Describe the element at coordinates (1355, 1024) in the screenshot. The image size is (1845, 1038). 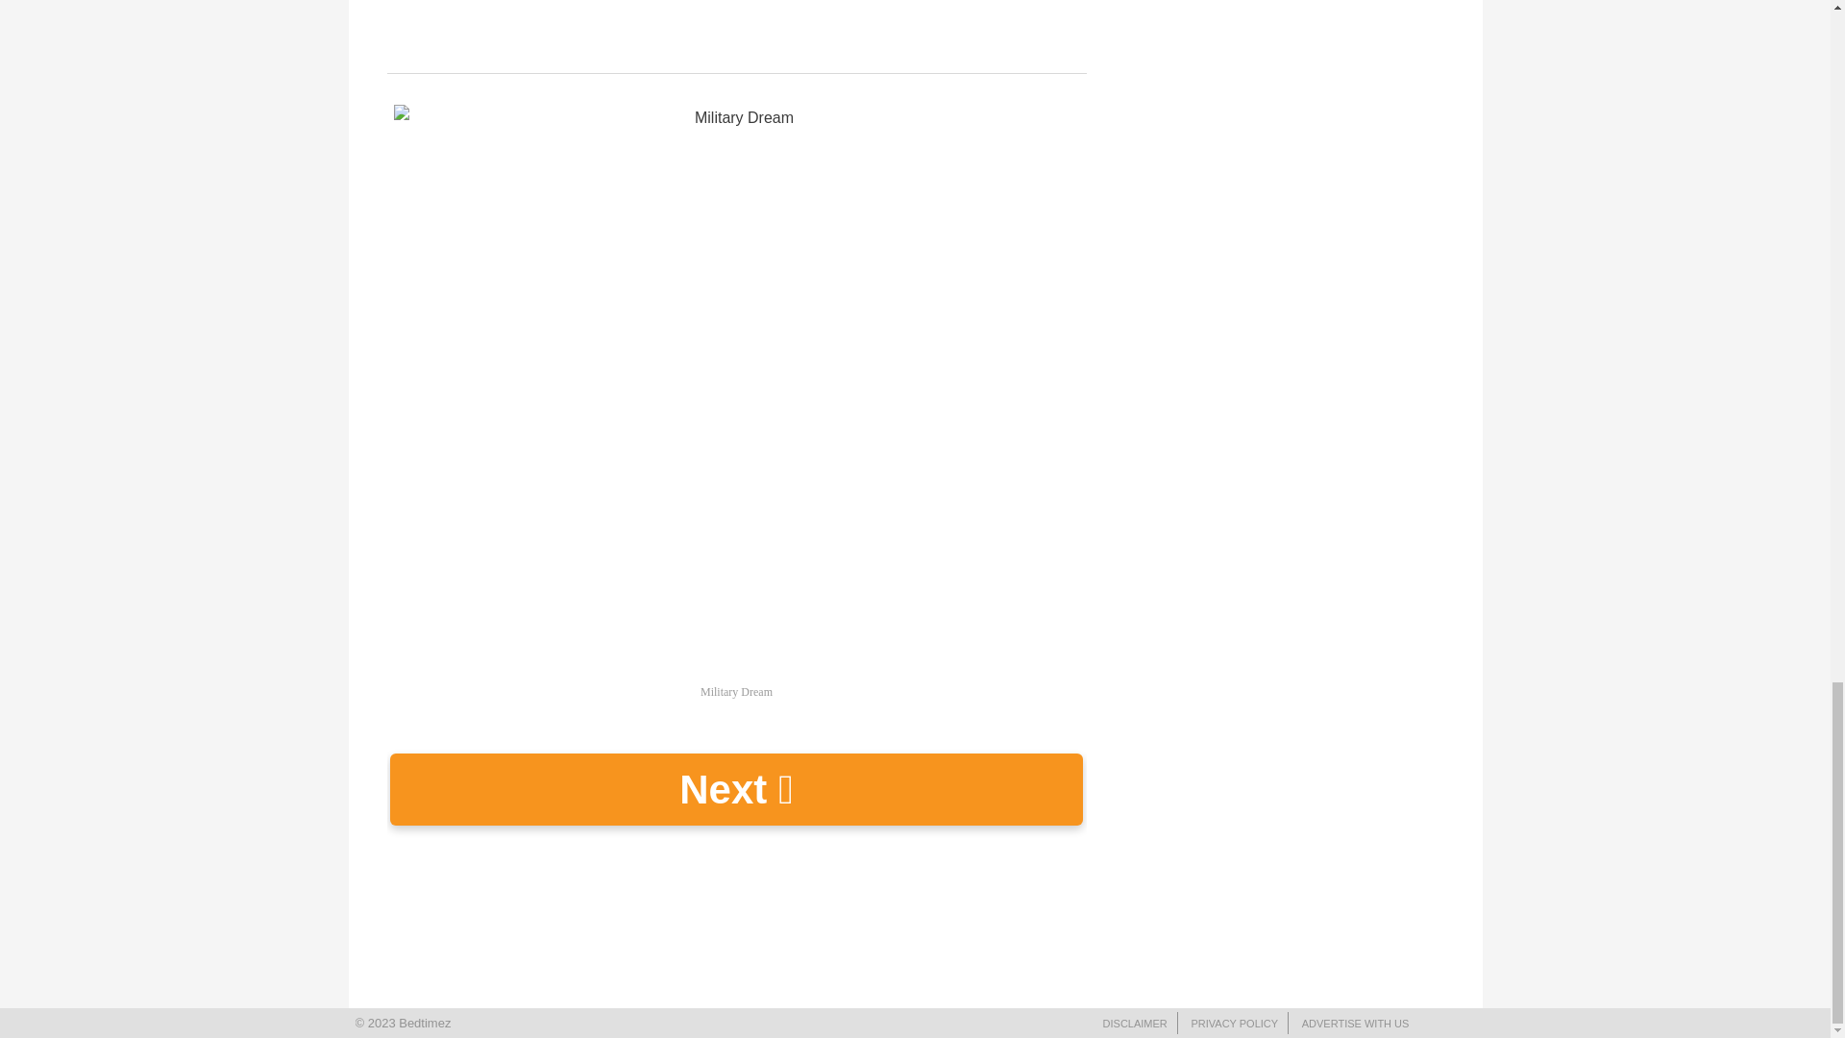
I see `ADVERTISE WITH US` at that location.